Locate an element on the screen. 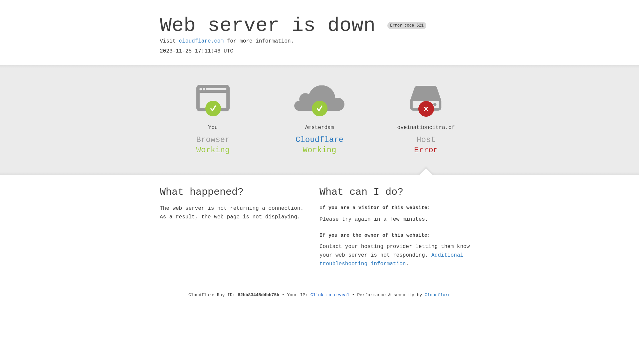 This screenshot has width=639, height=359. Additional troubleshooting information is located at coordinates (391, 259).